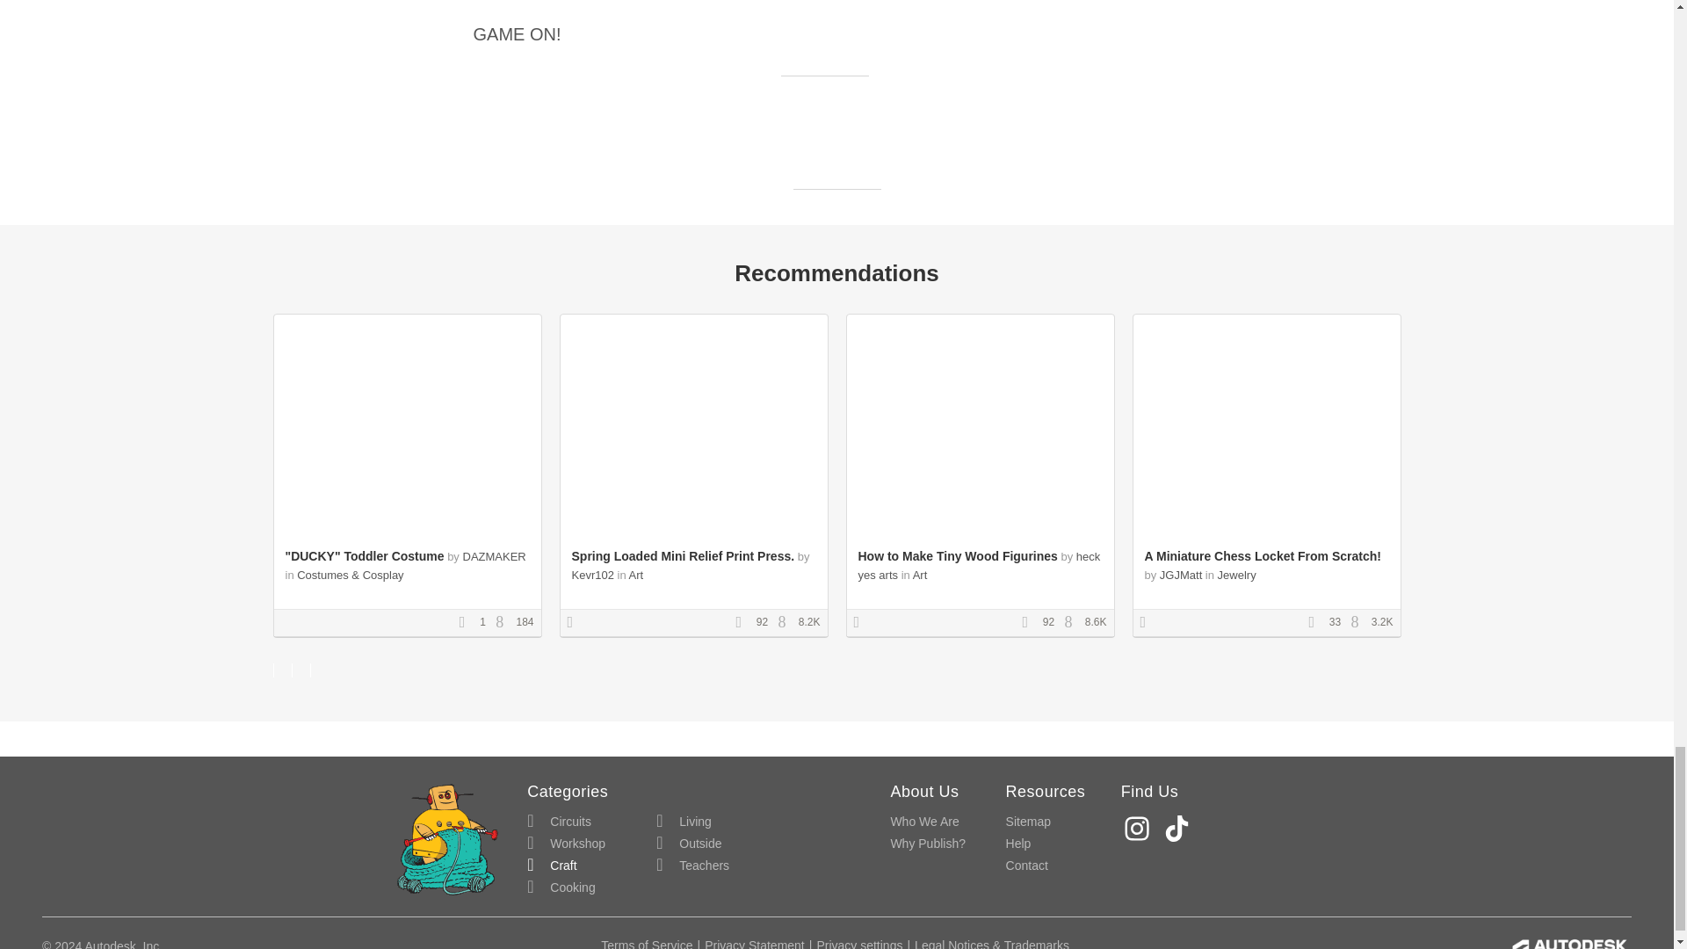 The width and height of the screenshot is (1687, 949). I want to click on Favorites Count, so click(1030, 623).